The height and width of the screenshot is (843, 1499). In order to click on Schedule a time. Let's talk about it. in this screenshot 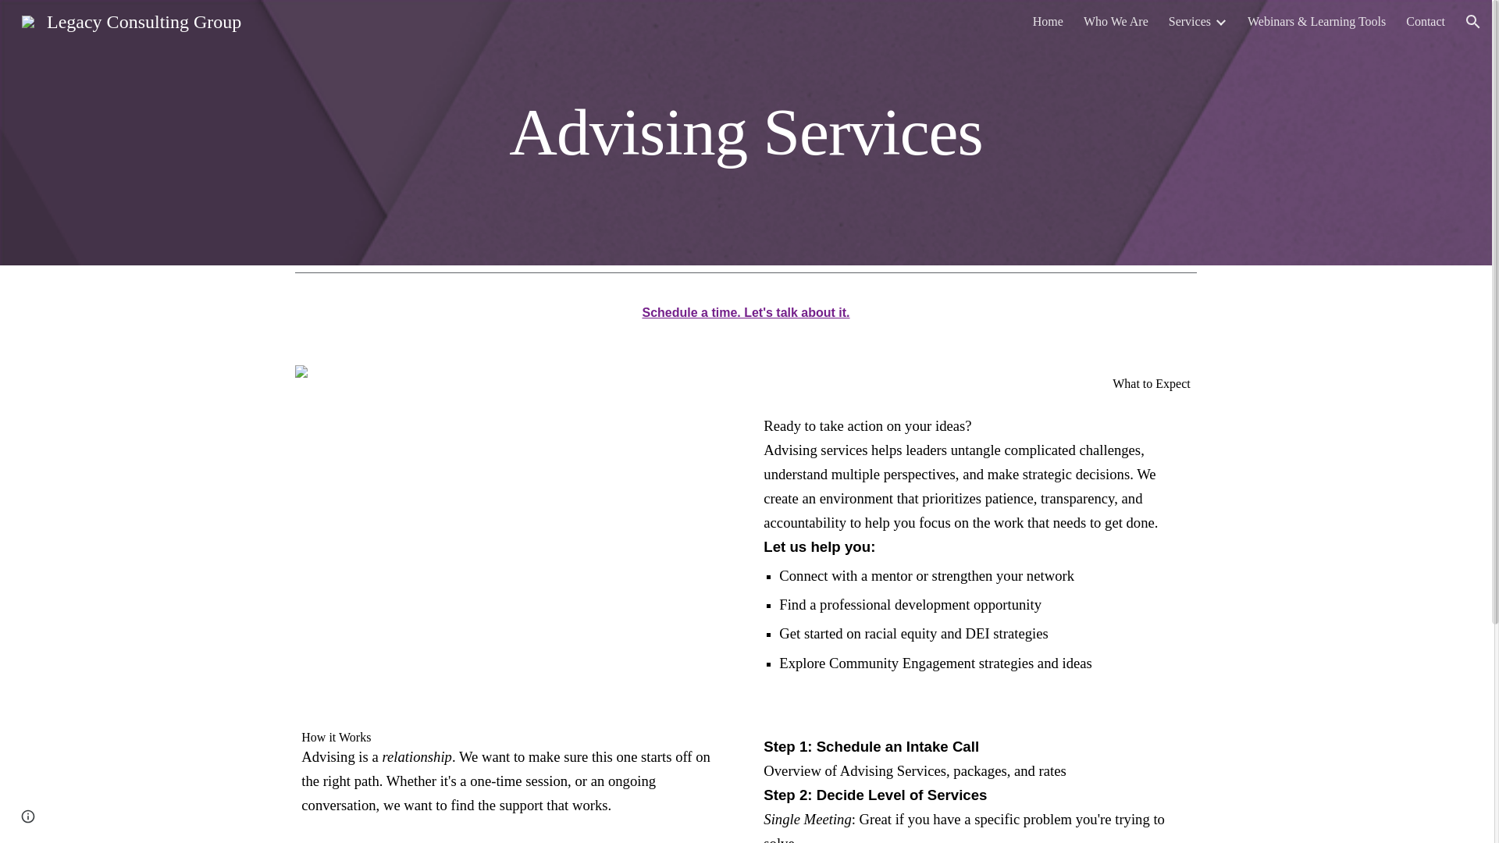, I will do `click(745, 312)`.